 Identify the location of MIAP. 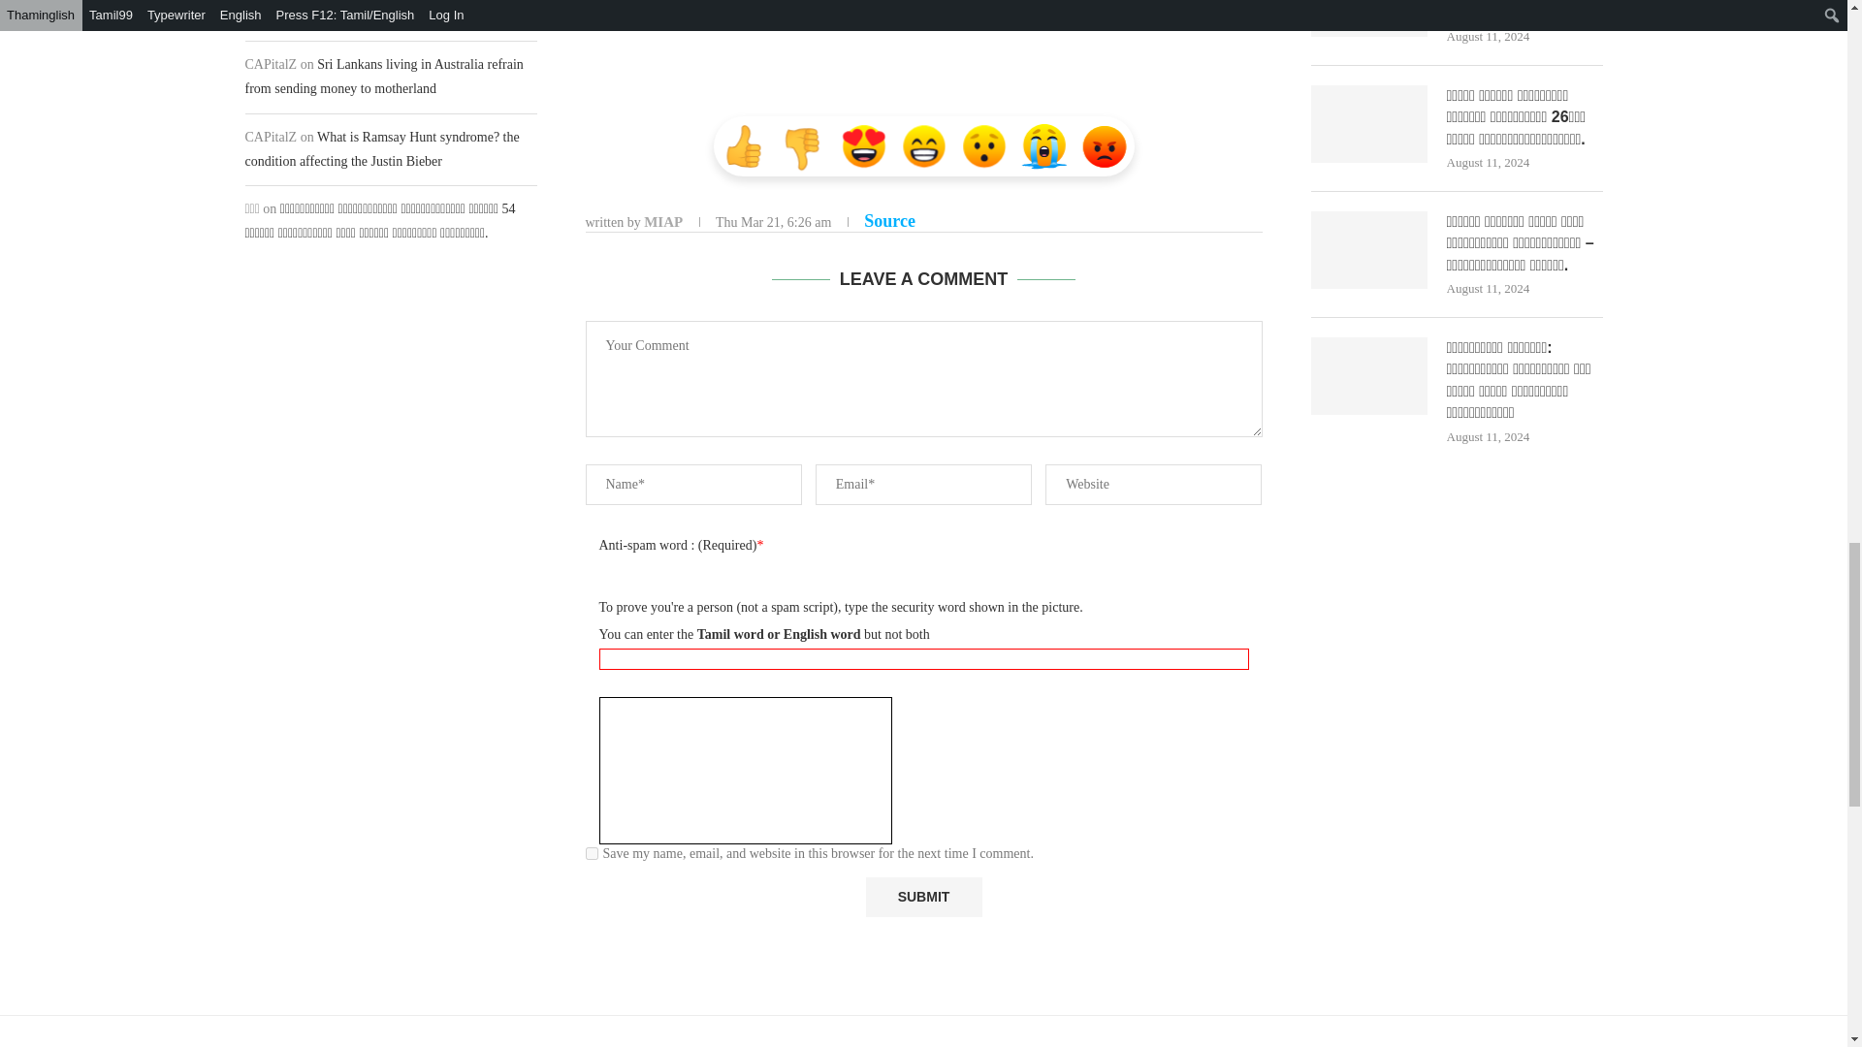
(663, 221).